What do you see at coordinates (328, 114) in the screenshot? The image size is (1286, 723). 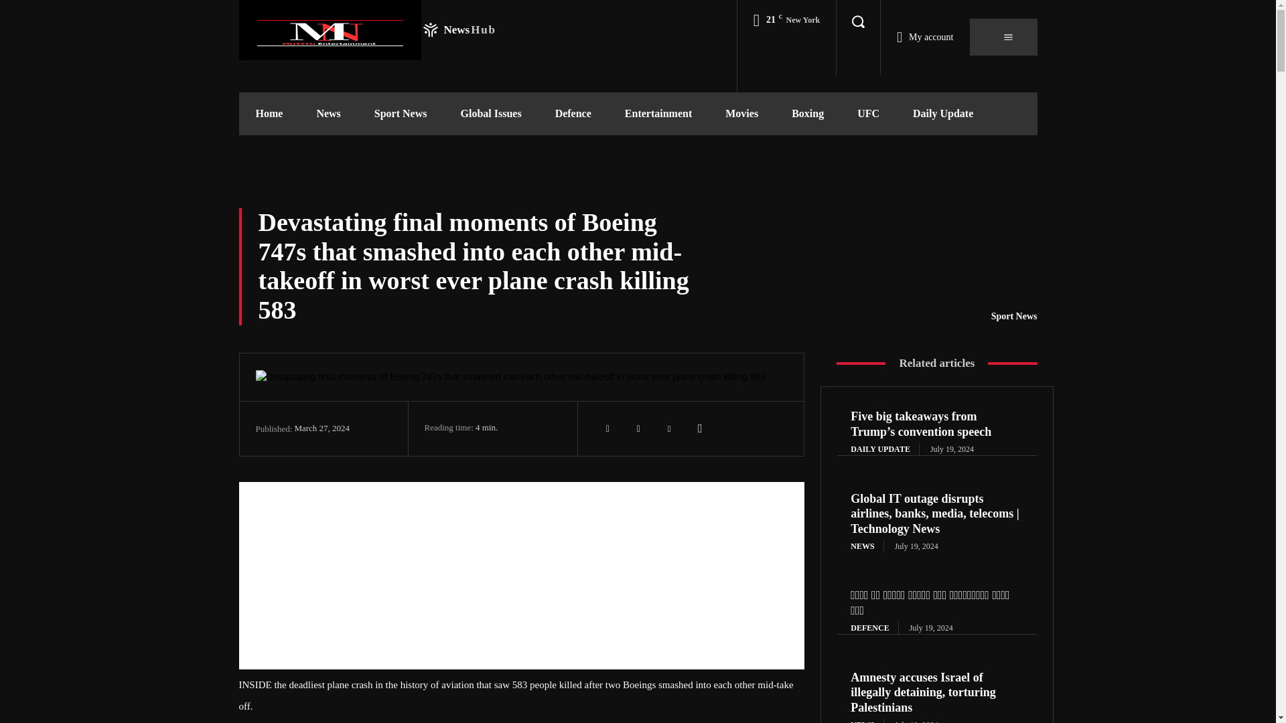 I see `News` at bounding box center [328, 114].